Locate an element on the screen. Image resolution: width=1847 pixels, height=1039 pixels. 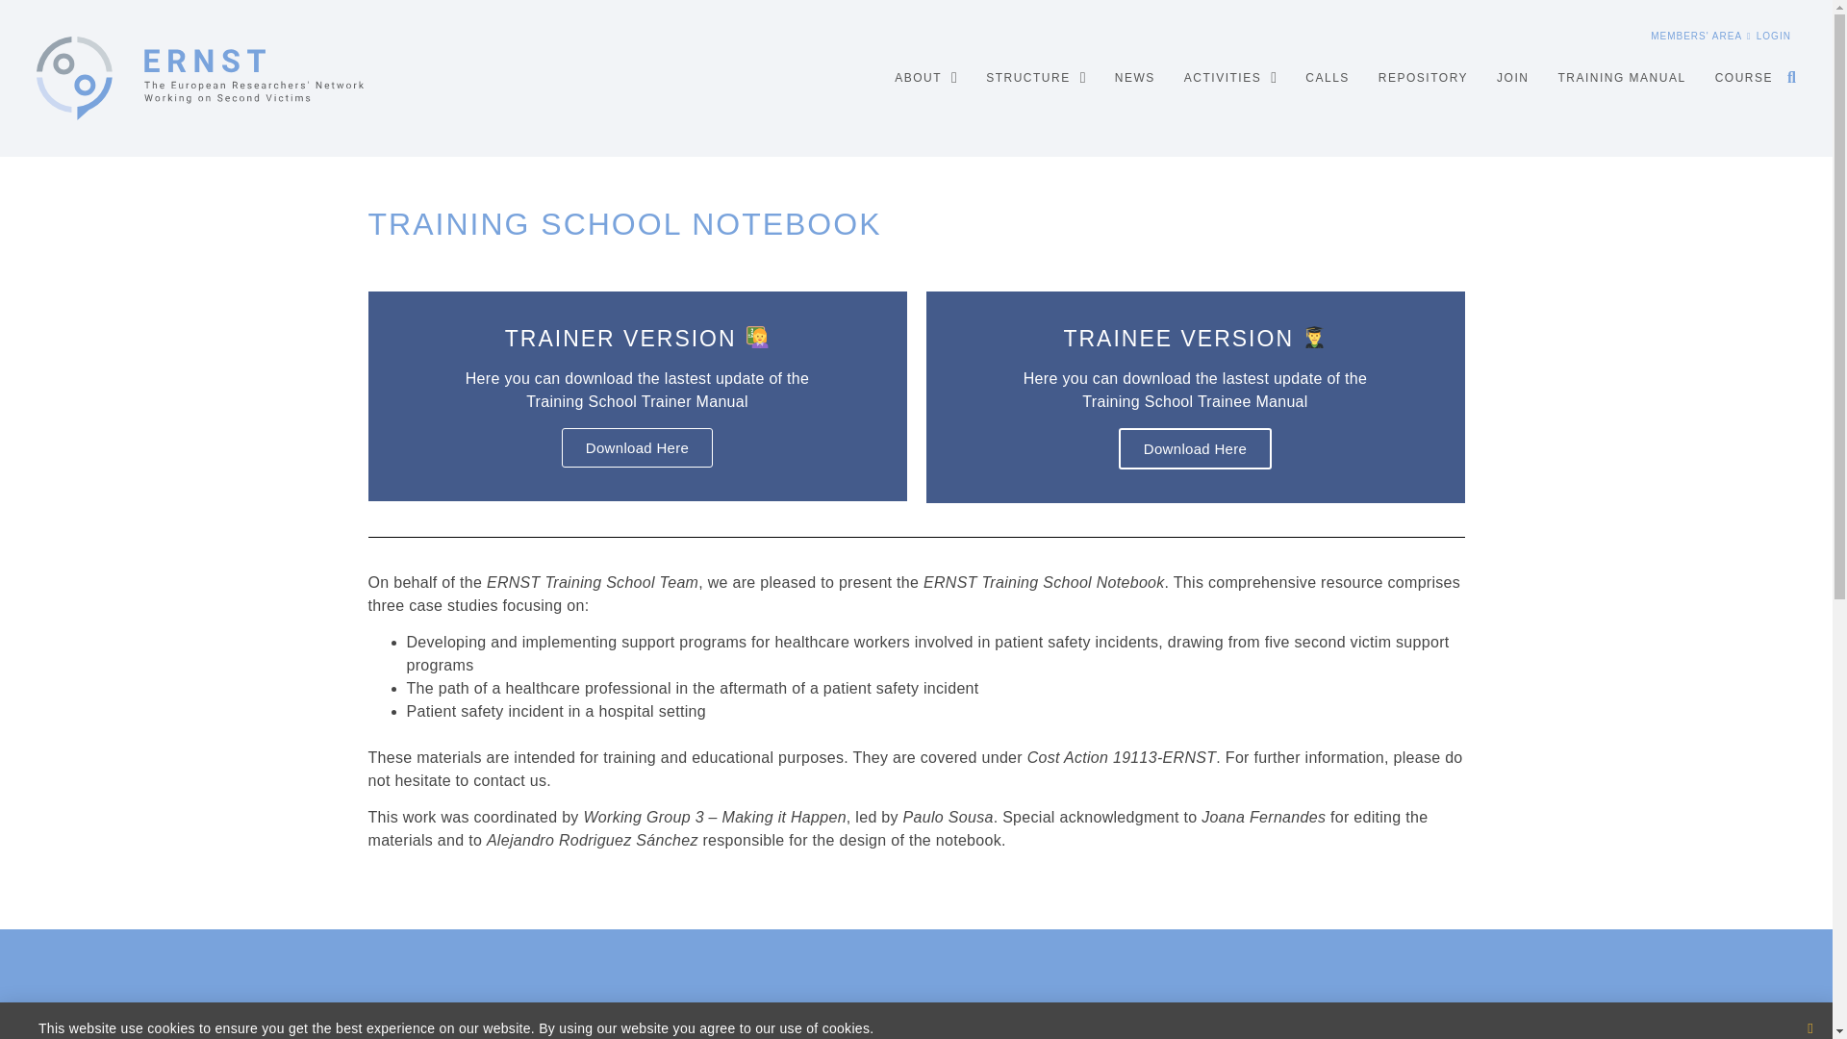
JOIN is located at coordinates (1512, 77).